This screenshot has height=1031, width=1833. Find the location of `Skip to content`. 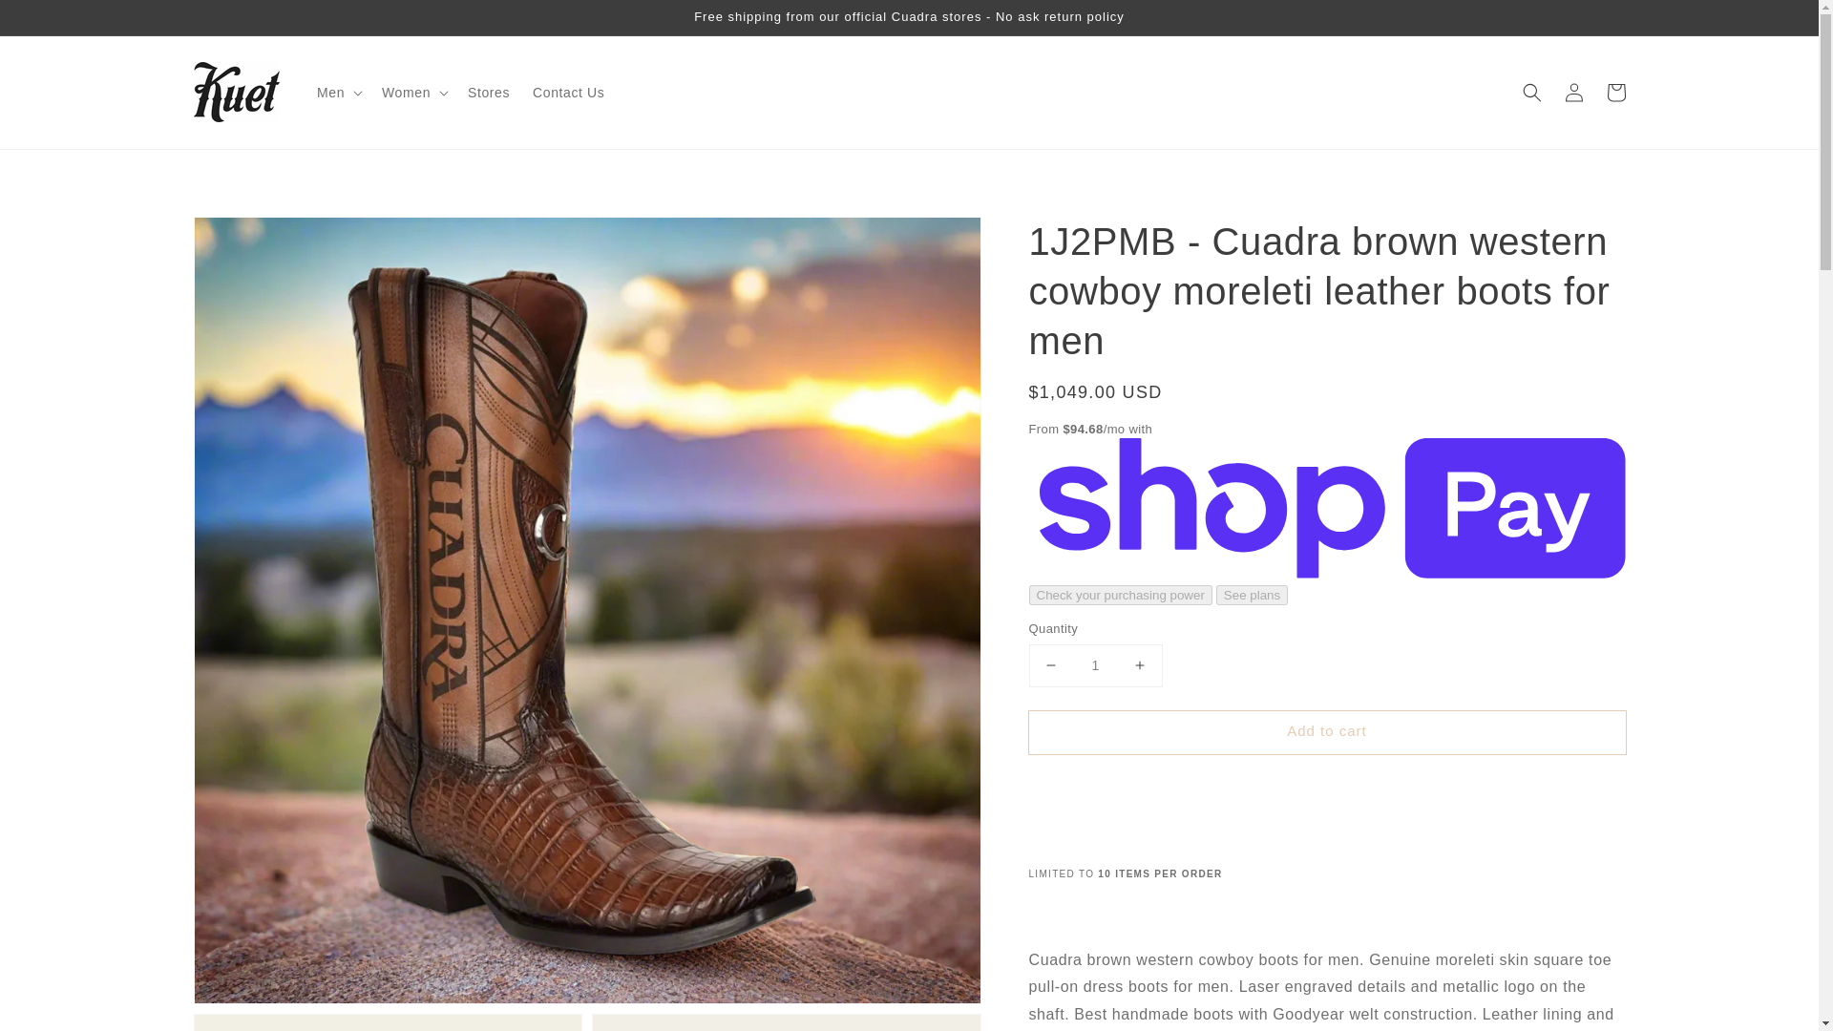

Skip to content is located at coordinates (57, 21).